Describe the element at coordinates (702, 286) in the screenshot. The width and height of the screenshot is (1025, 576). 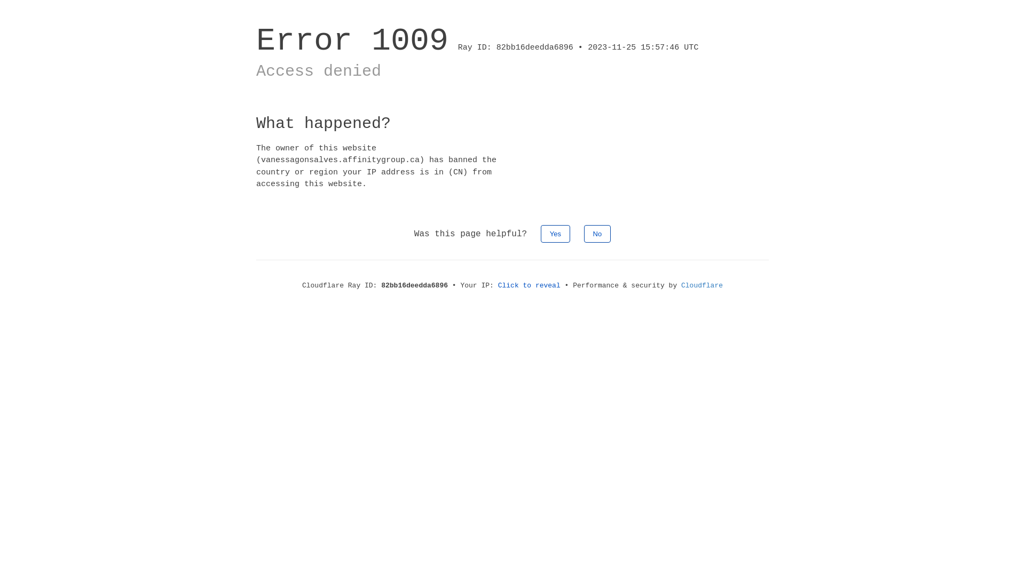
I see `Cloudflare` at that location.